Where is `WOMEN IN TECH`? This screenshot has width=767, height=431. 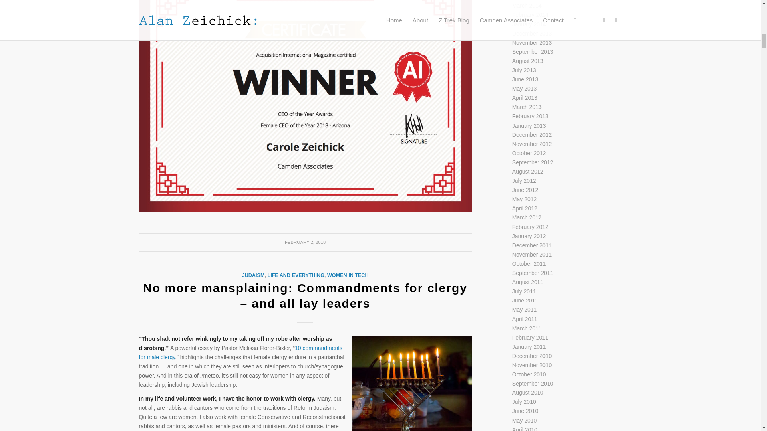
WOMEN IN TECH is located at coordinates (348, 275).